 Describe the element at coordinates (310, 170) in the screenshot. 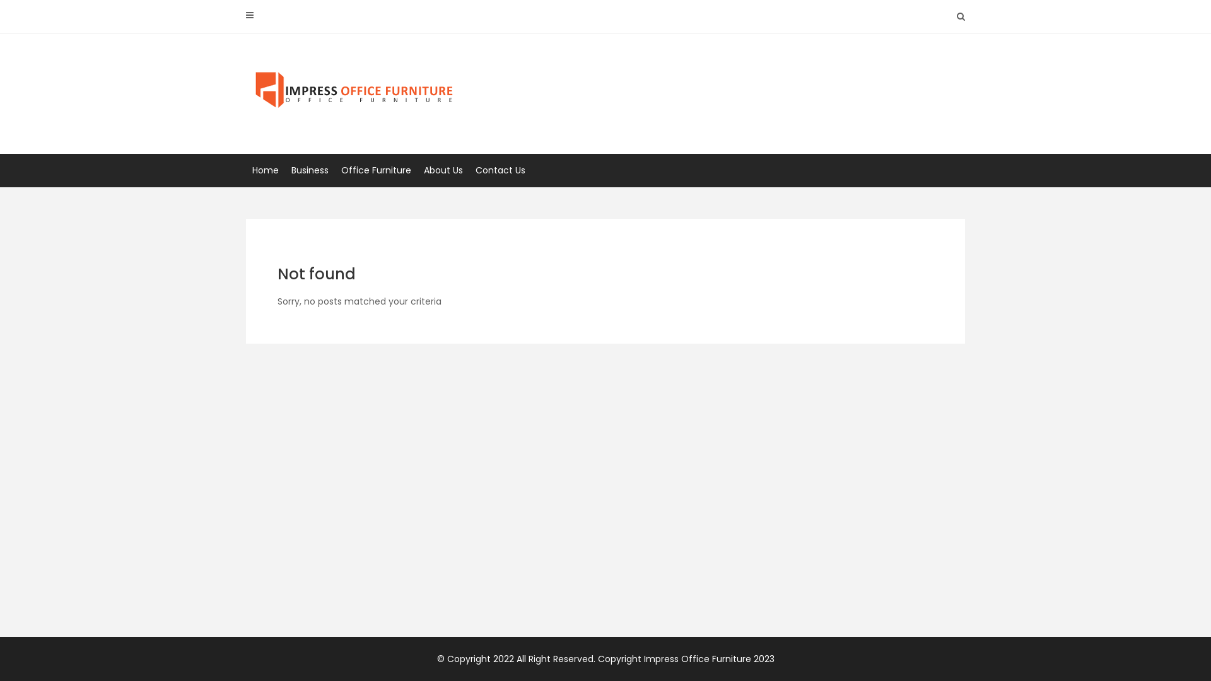

I see `Business` at that location.